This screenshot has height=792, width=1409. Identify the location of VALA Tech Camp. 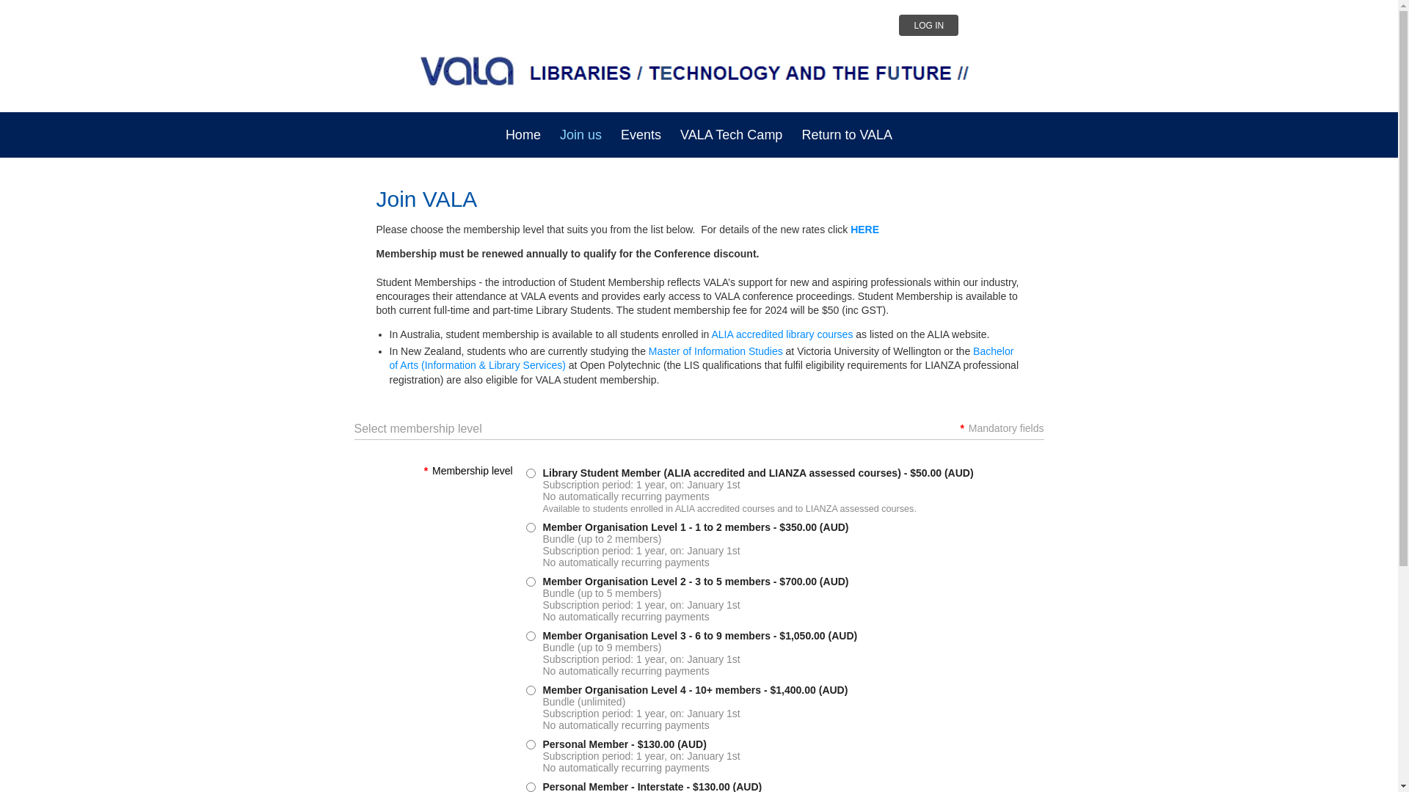
(731, 135).